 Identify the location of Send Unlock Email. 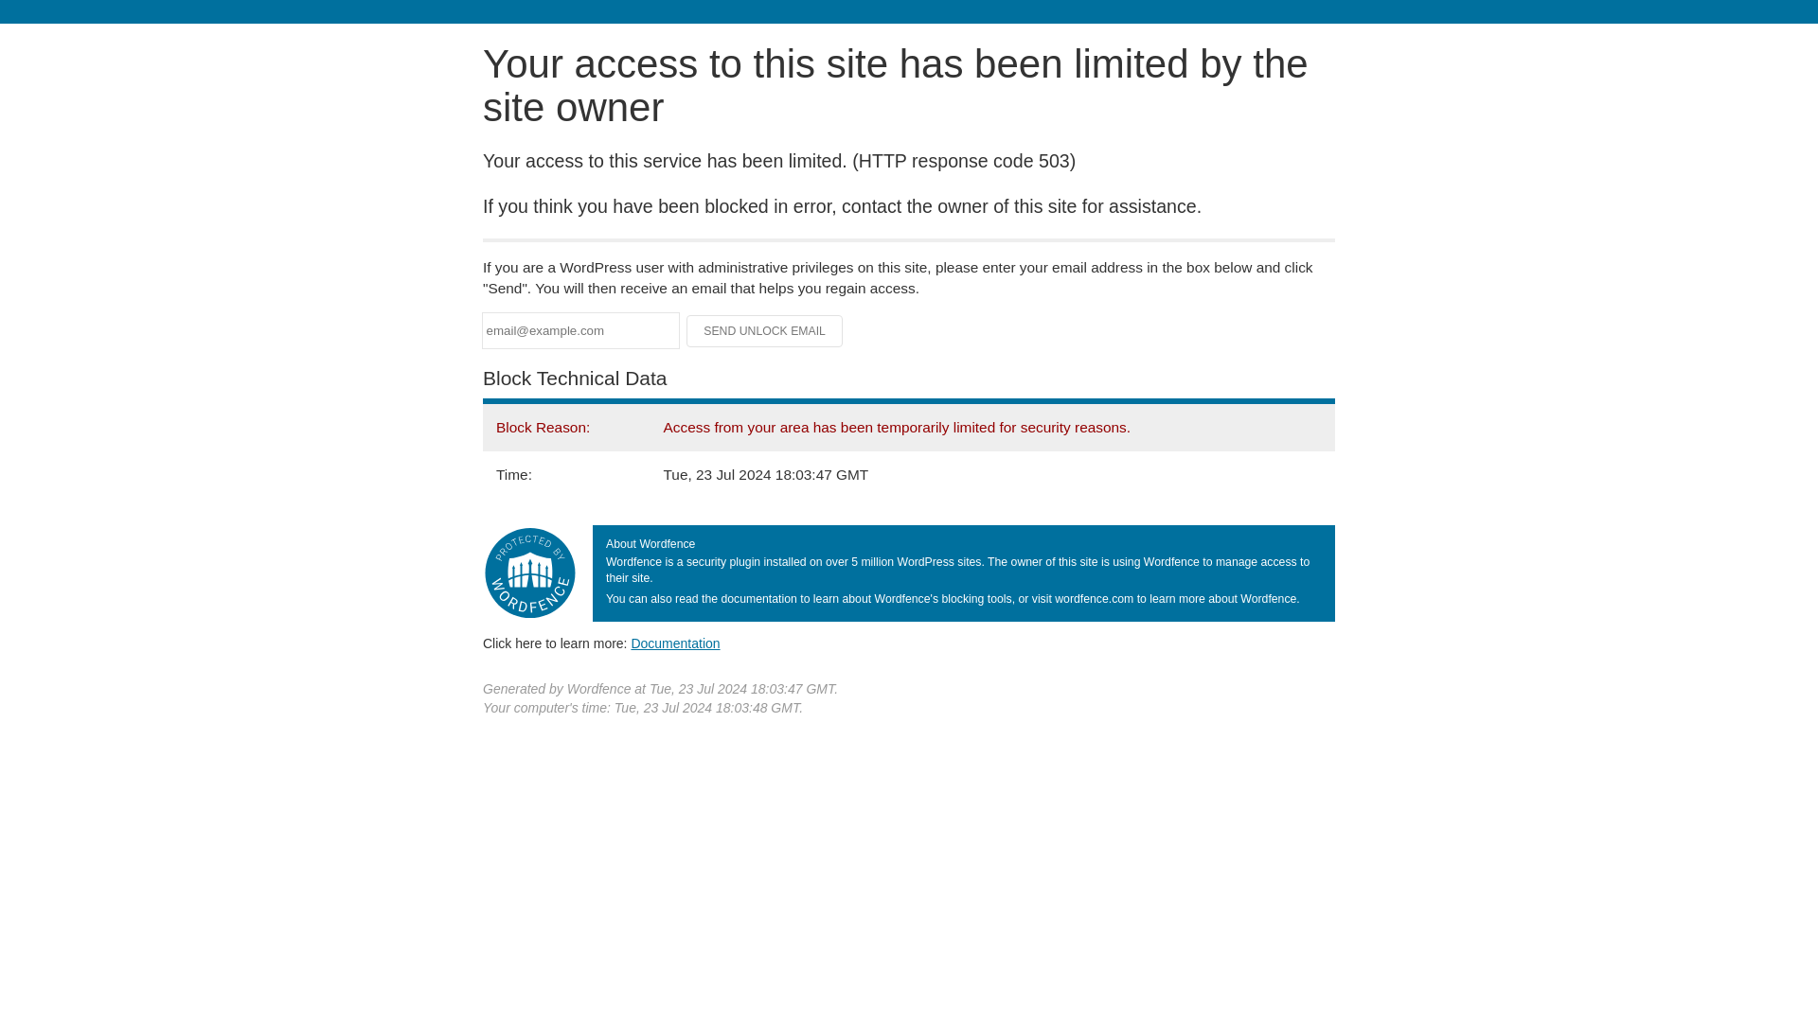
(765, 331).